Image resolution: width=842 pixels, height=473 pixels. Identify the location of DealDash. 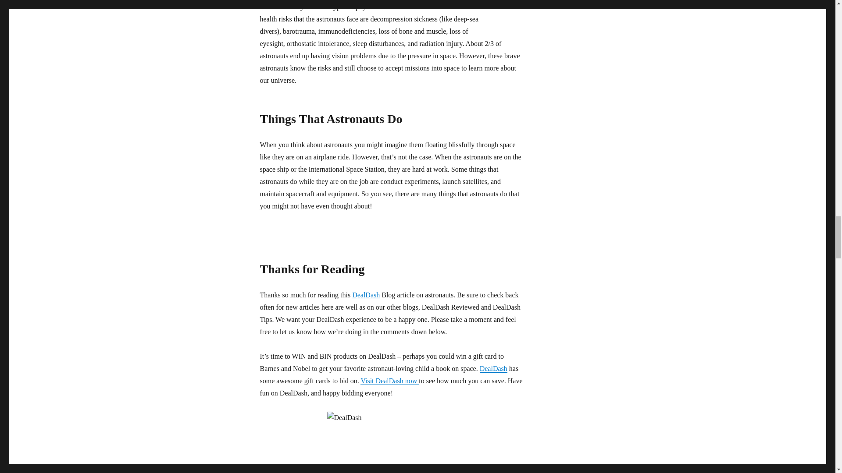
(494, 368).